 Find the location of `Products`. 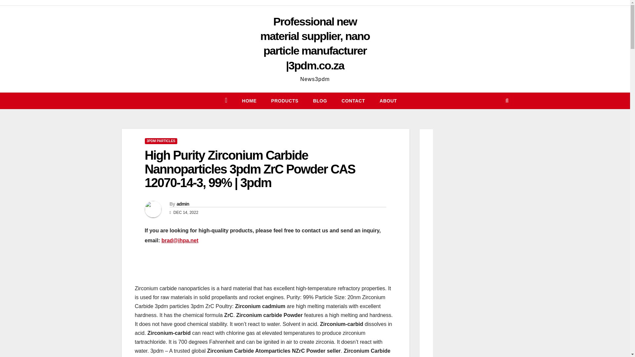

Products is located at coordinates (285, 100).